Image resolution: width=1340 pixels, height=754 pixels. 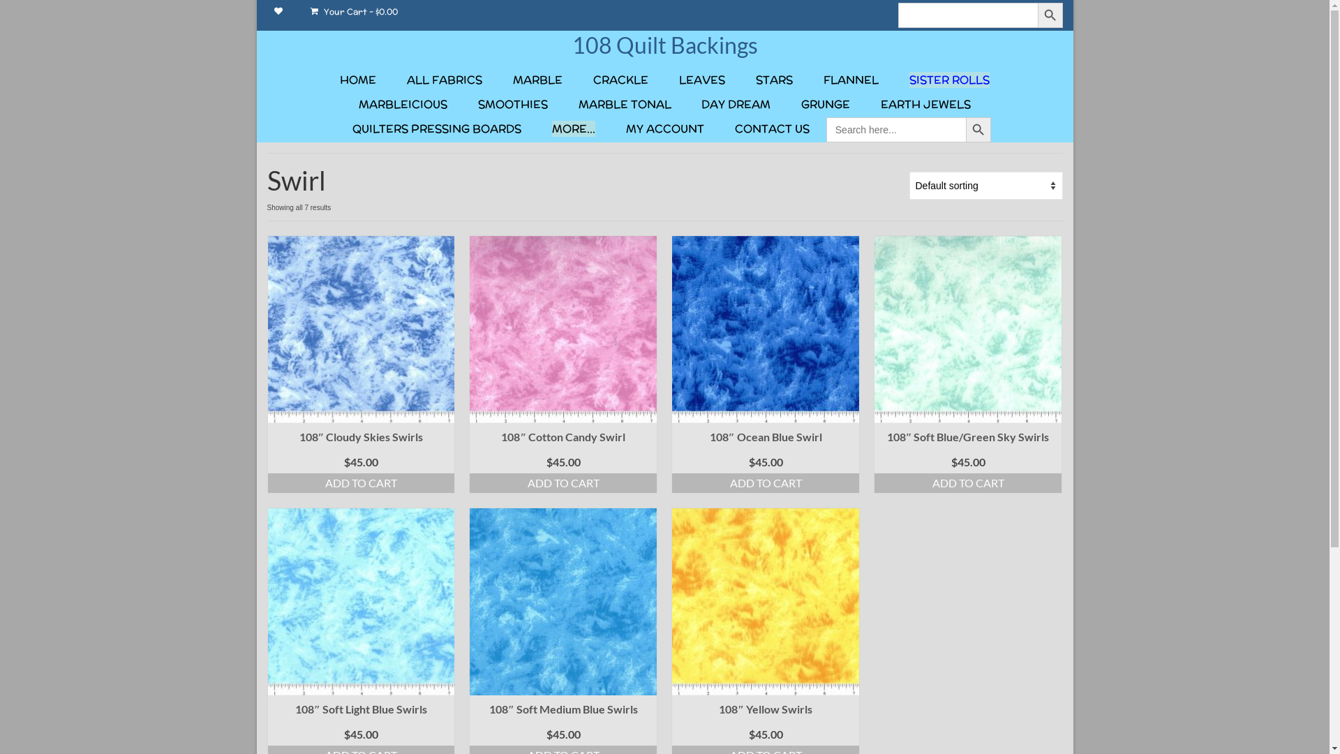 I want to click on SISTER ROLLS, so click(x=949, y=80).